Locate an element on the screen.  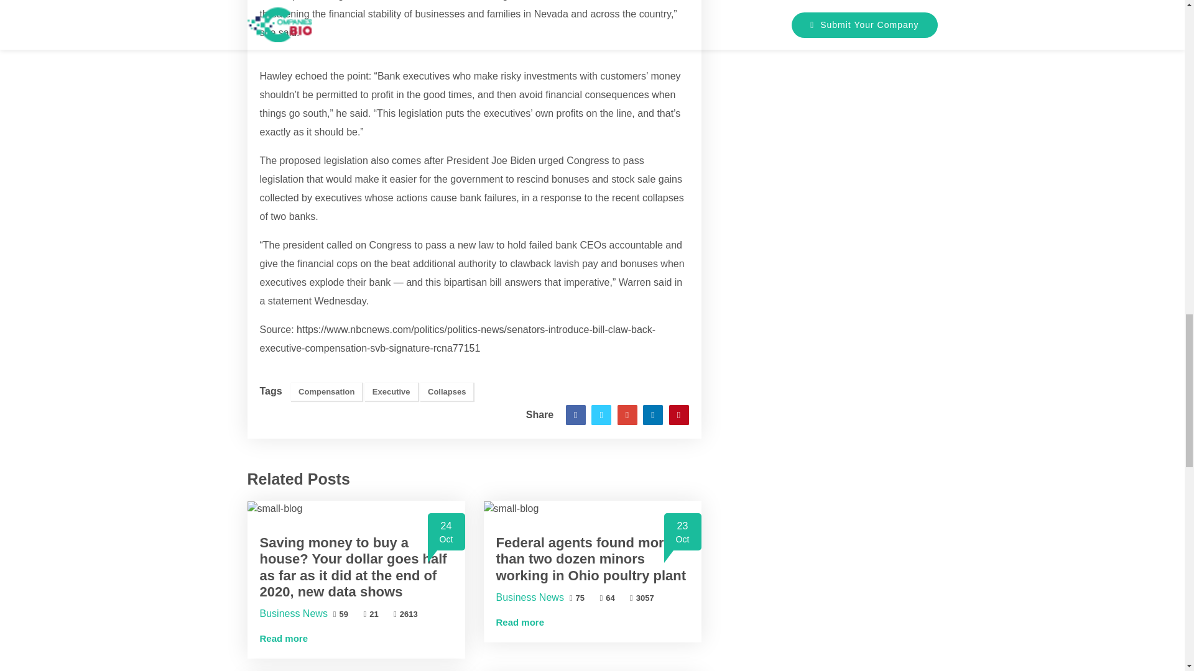
Collapses is located at coordinates (405, 614).